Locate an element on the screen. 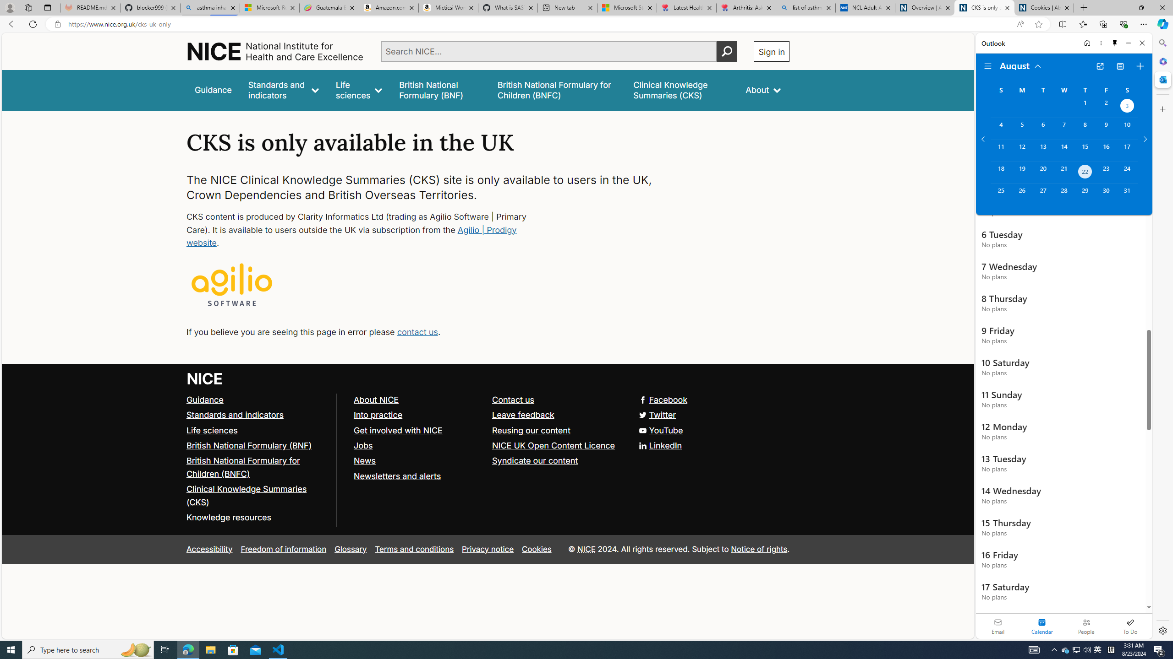 The image size is (1173, 659). Leave feedback is located at coordinates (558, 415).